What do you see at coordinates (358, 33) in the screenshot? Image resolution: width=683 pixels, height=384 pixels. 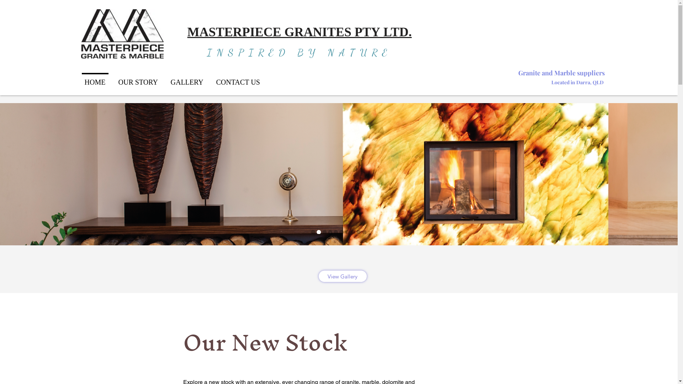 I see `ANITES PTY LTD.` at bounding box center [358, 33].